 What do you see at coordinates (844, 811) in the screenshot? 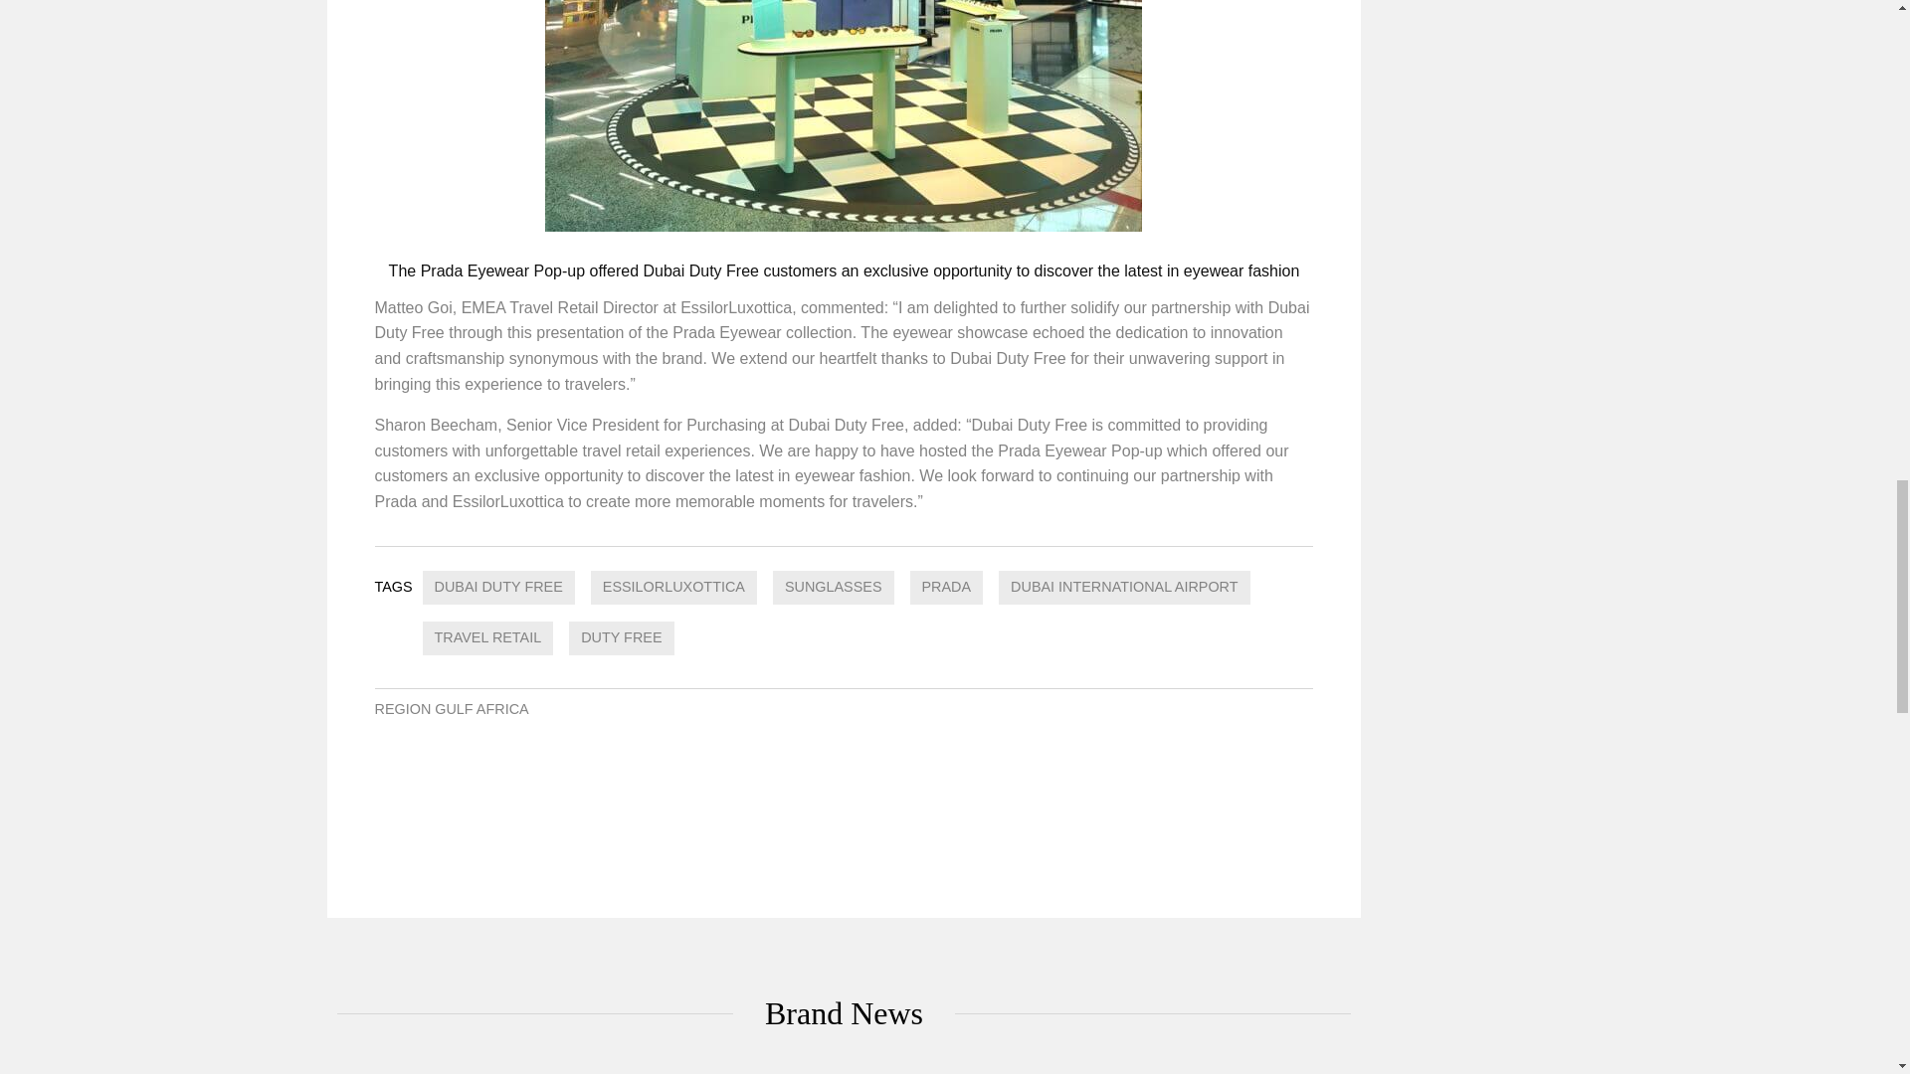
I see `3rd party ad content` at bounding box center [844, 811].